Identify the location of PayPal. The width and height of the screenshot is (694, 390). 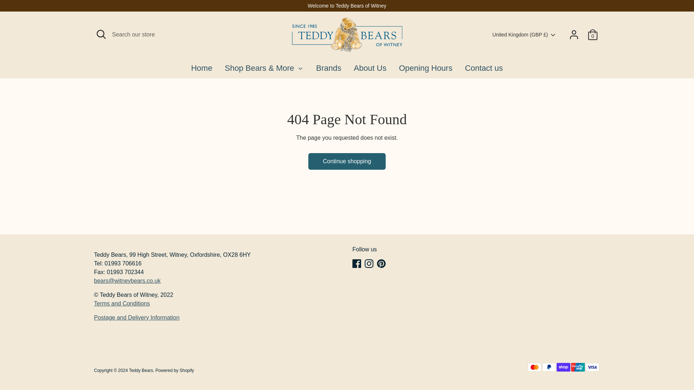
(549, 367).